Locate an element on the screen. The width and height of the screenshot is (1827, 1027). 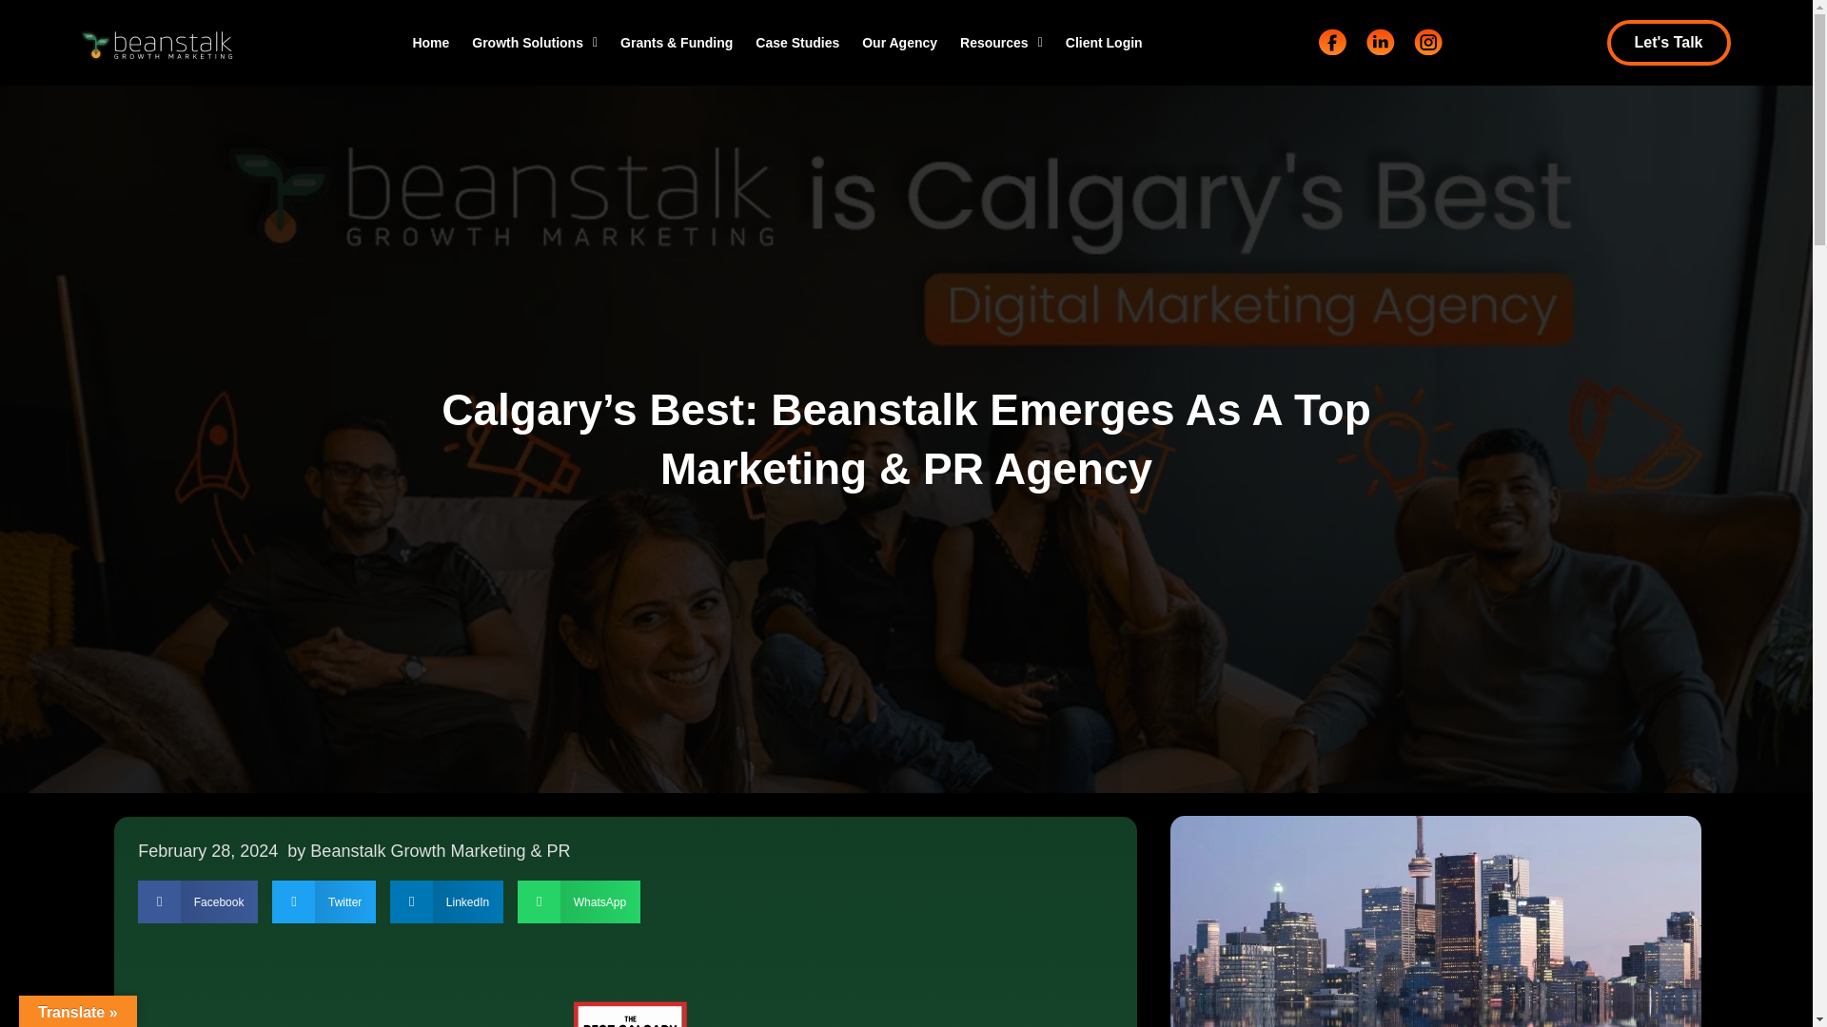
Let's Talk is located at coordinates (1669, 42).